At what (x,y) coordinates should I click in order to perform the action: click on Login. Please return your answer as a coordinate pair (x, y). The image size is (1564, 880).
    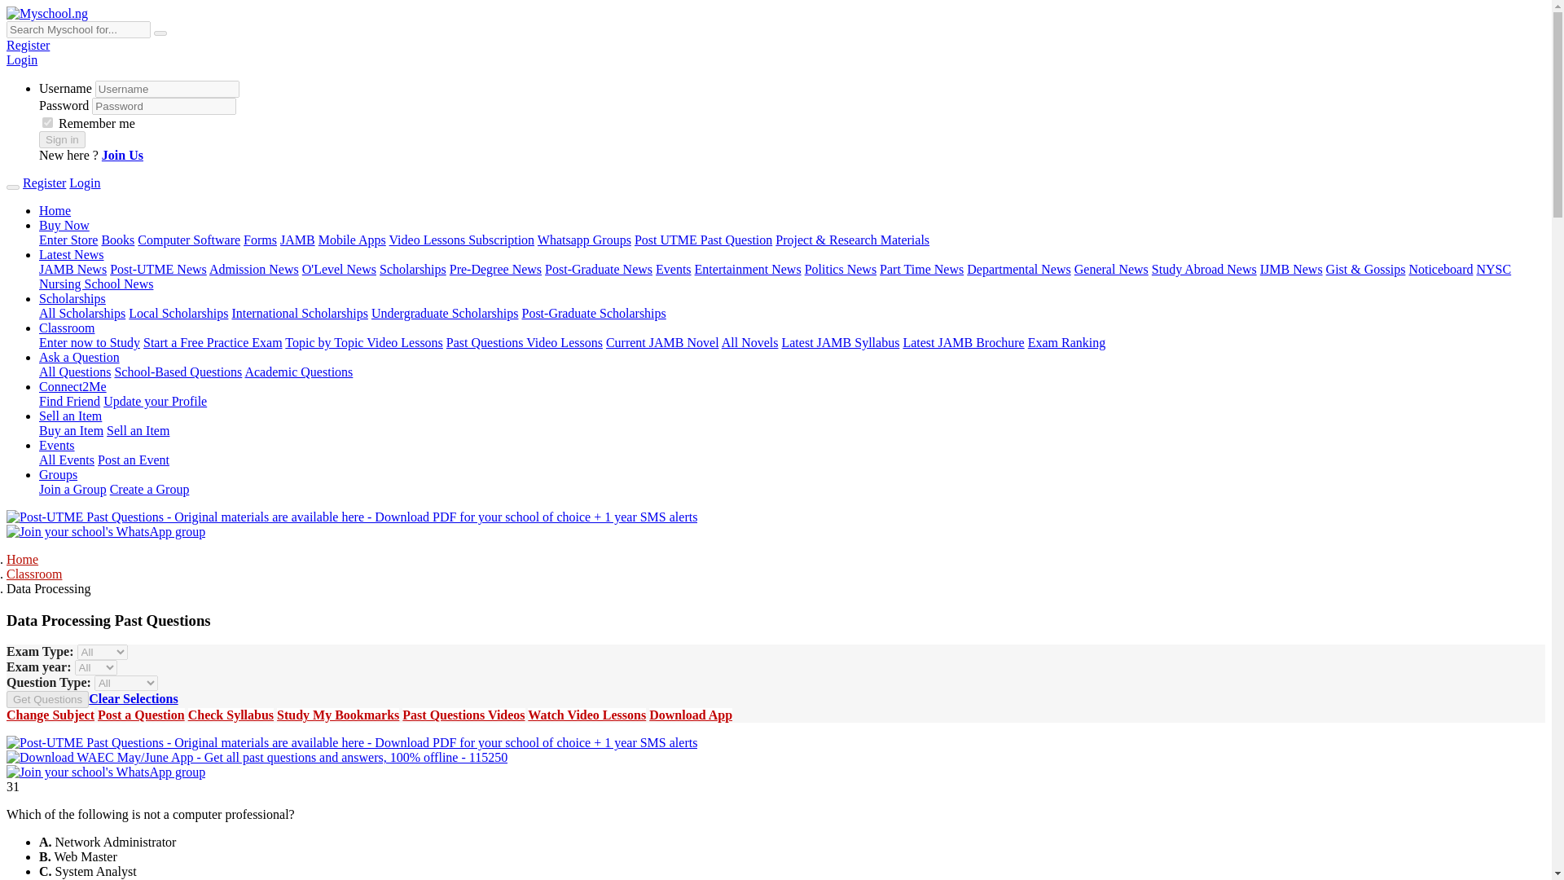
    Looking at the image, I should click on (84, 183).